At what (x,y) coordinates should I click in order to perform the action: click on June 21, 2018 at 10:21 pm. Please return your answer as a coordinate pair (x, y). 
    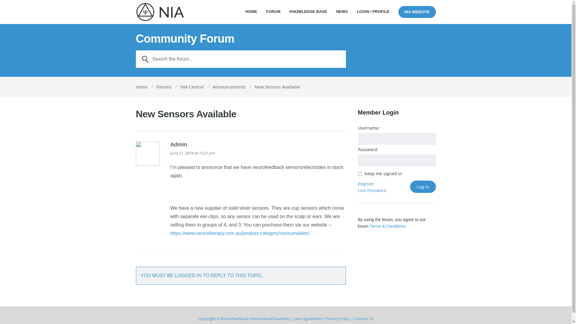
    Looking at the image, I should click on (193, 153).